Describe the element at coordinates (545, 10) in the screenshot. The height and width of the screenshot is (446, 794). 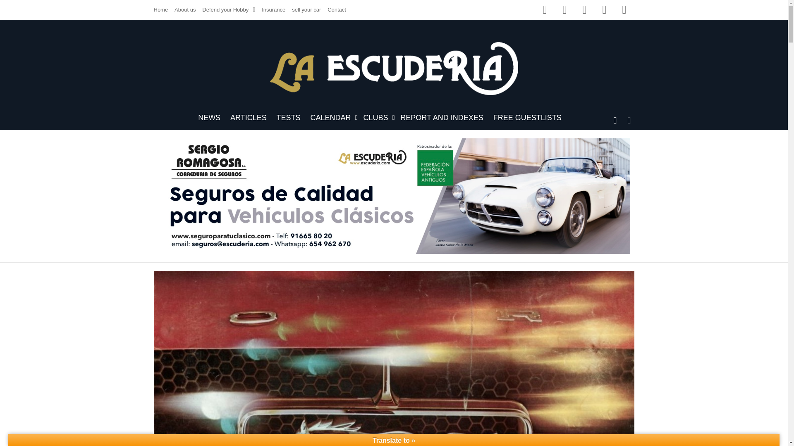
I see `Facebook` at that location.